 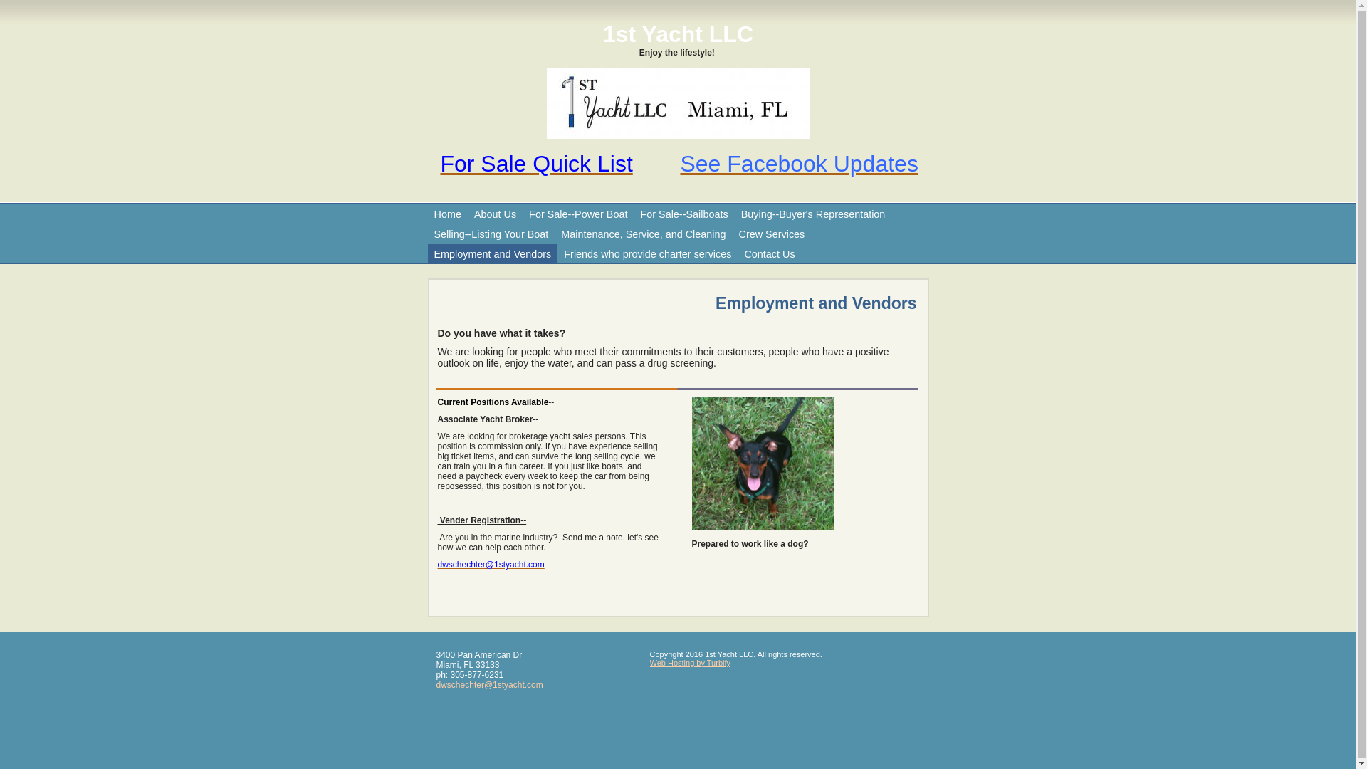 I want to click on dwschechter@1styacht.com, so click(x=491, y=565).